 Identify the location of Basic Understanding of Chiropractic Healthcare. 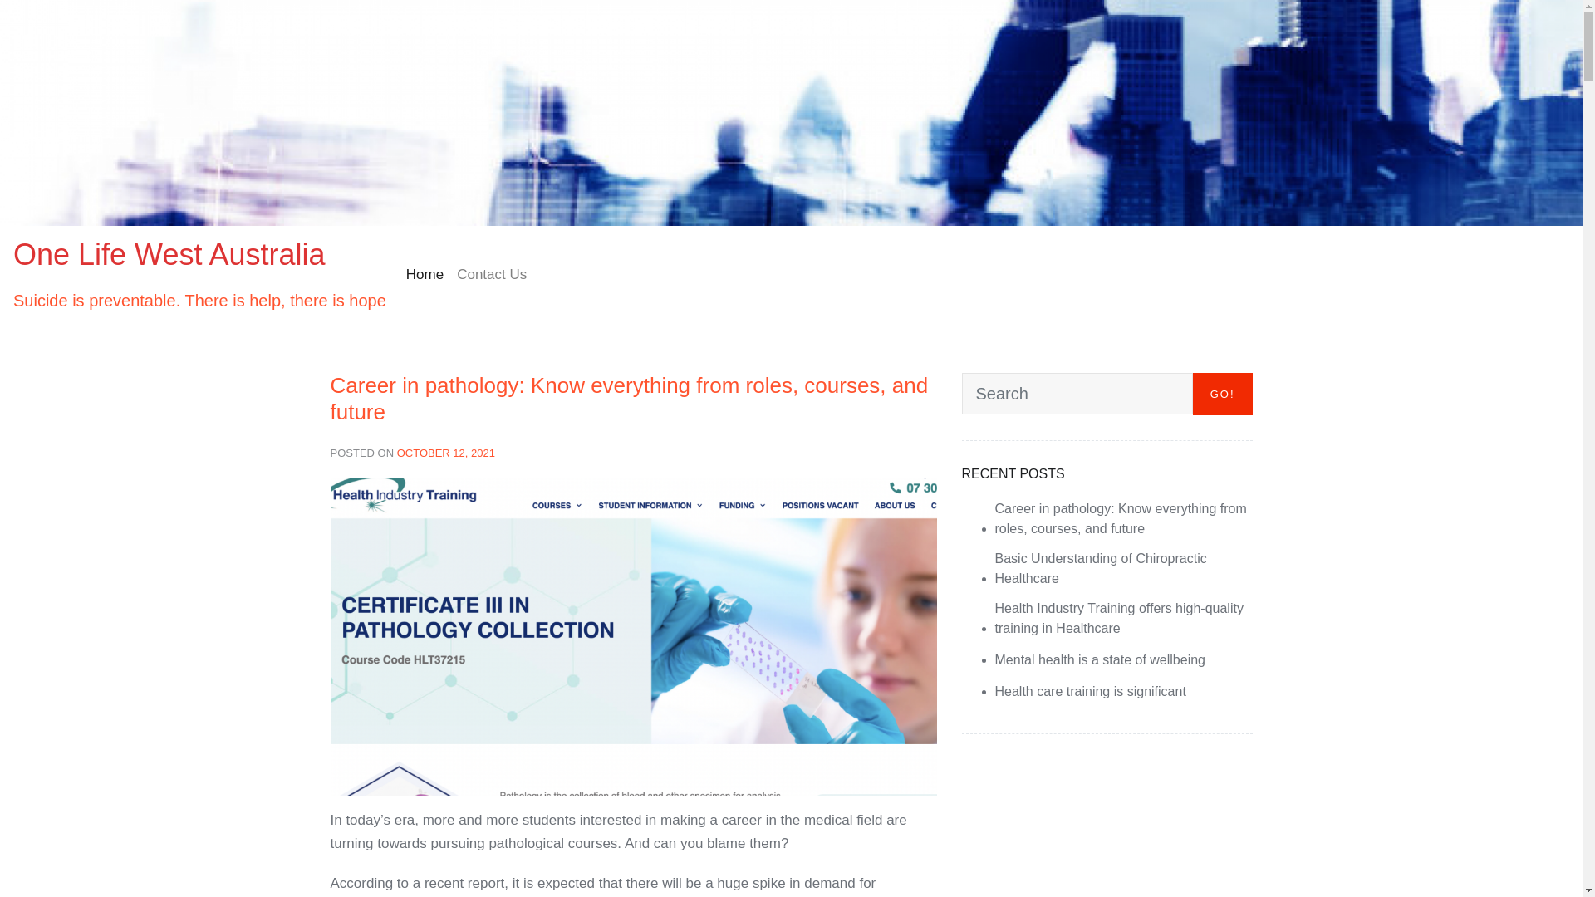
(1124, 569).